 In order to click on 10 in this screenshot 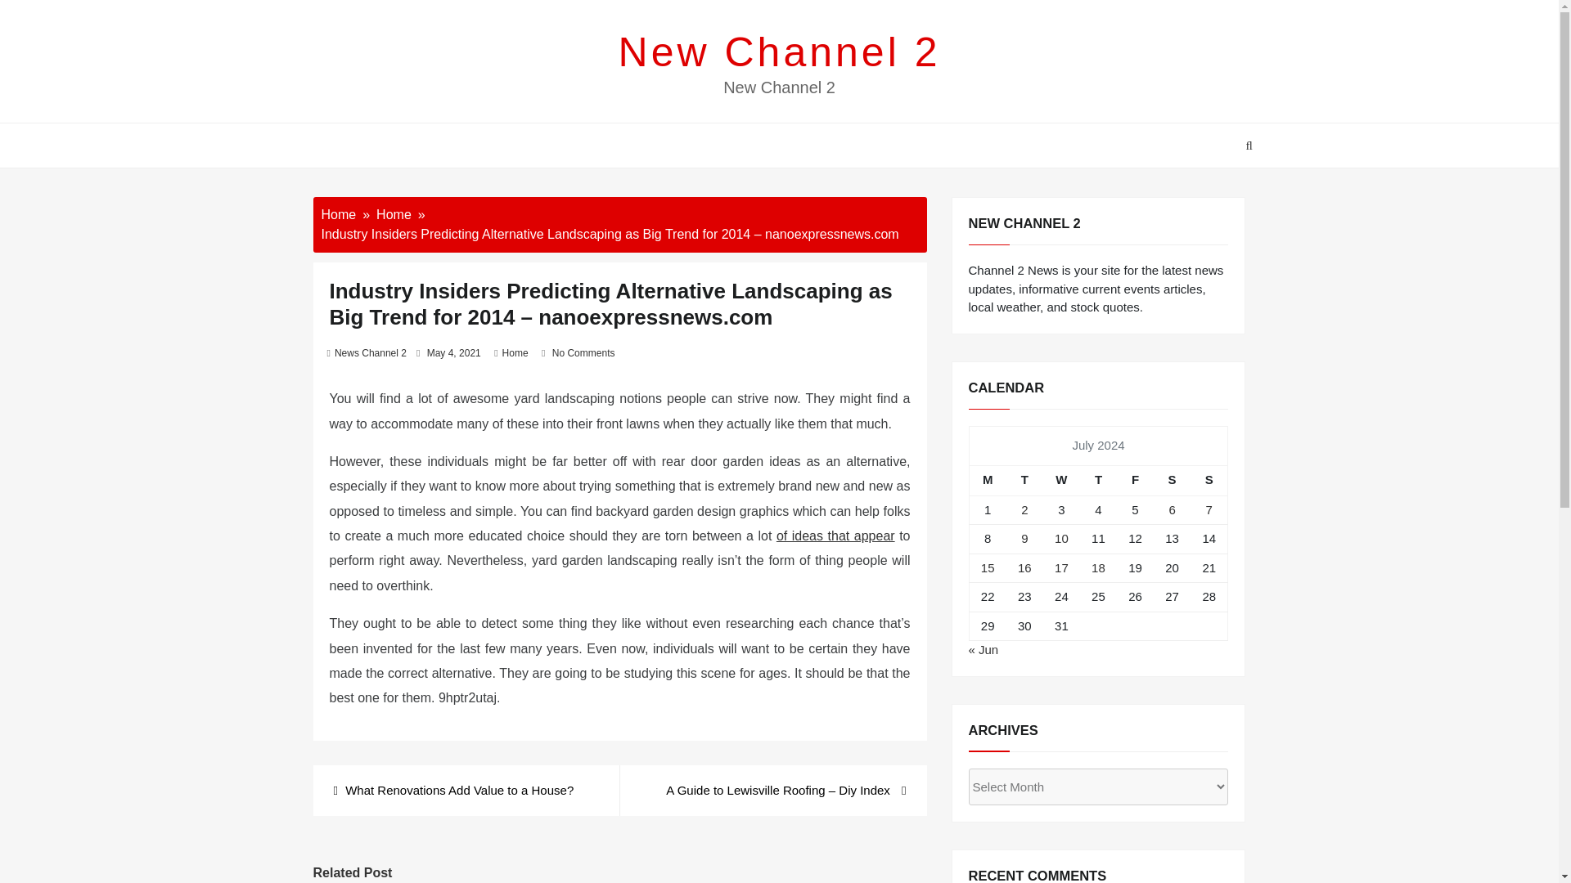, I will do `click(1060, 538)`.